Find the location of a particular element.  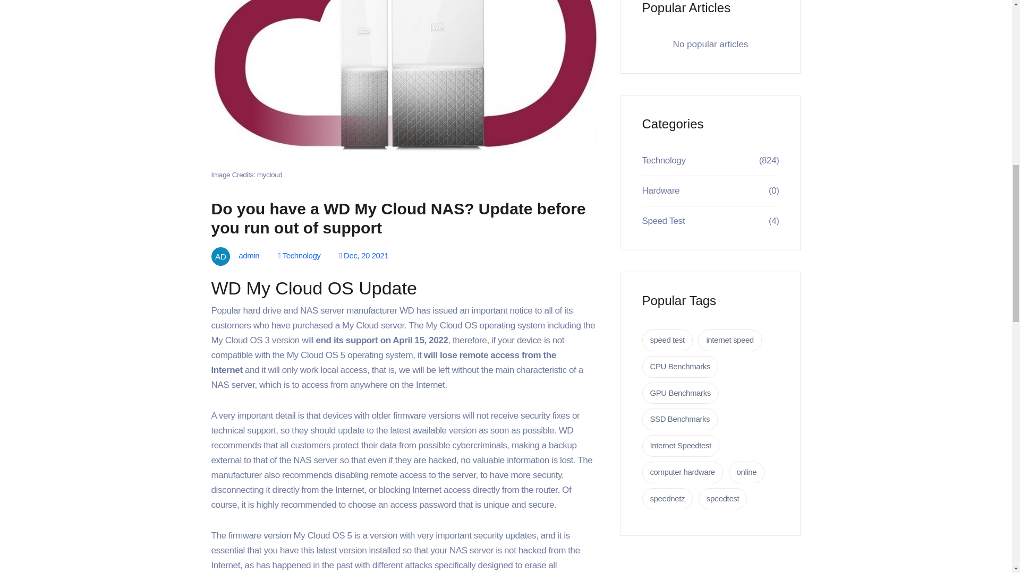

Technology is located at coordinates (663, 160).